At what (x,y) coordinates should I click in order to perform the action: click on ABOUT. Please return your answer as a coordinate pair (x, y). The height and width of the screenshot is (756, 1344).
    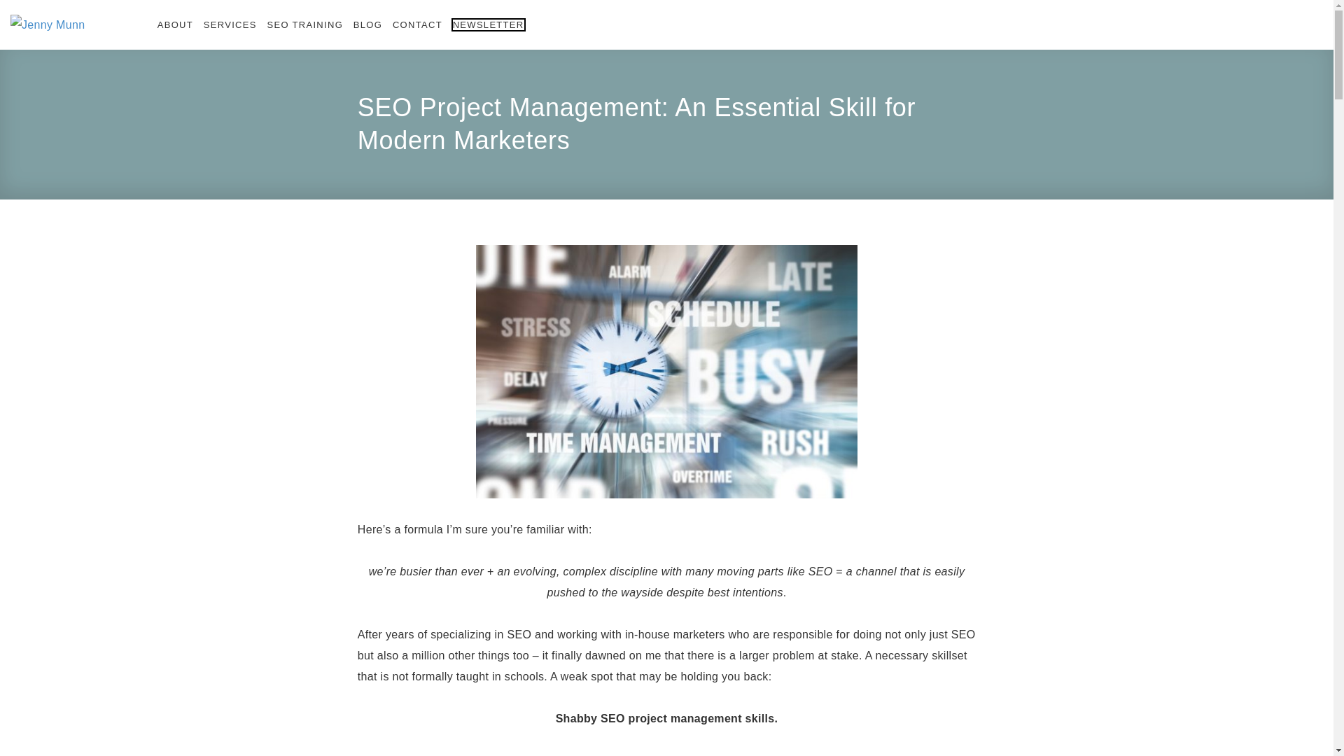
    Looking at the image, I should click on (175, 25).